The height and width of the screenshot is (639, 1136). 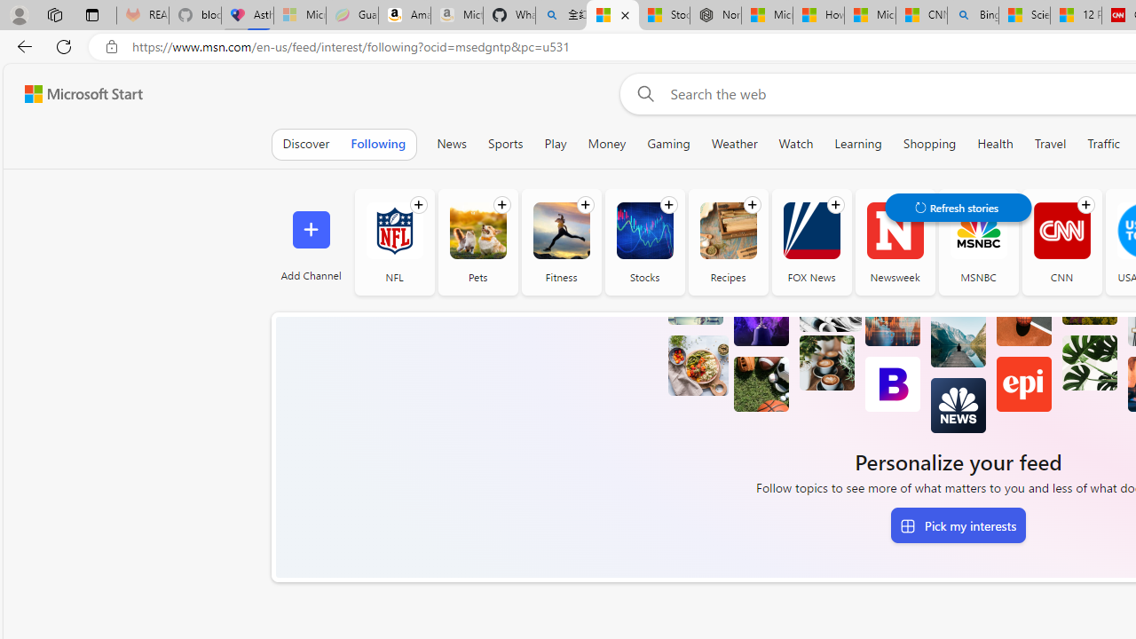 What do you see at coordinates (394, 241) in the screenshot?
I see `NFL` at bounding box center [394, 241].